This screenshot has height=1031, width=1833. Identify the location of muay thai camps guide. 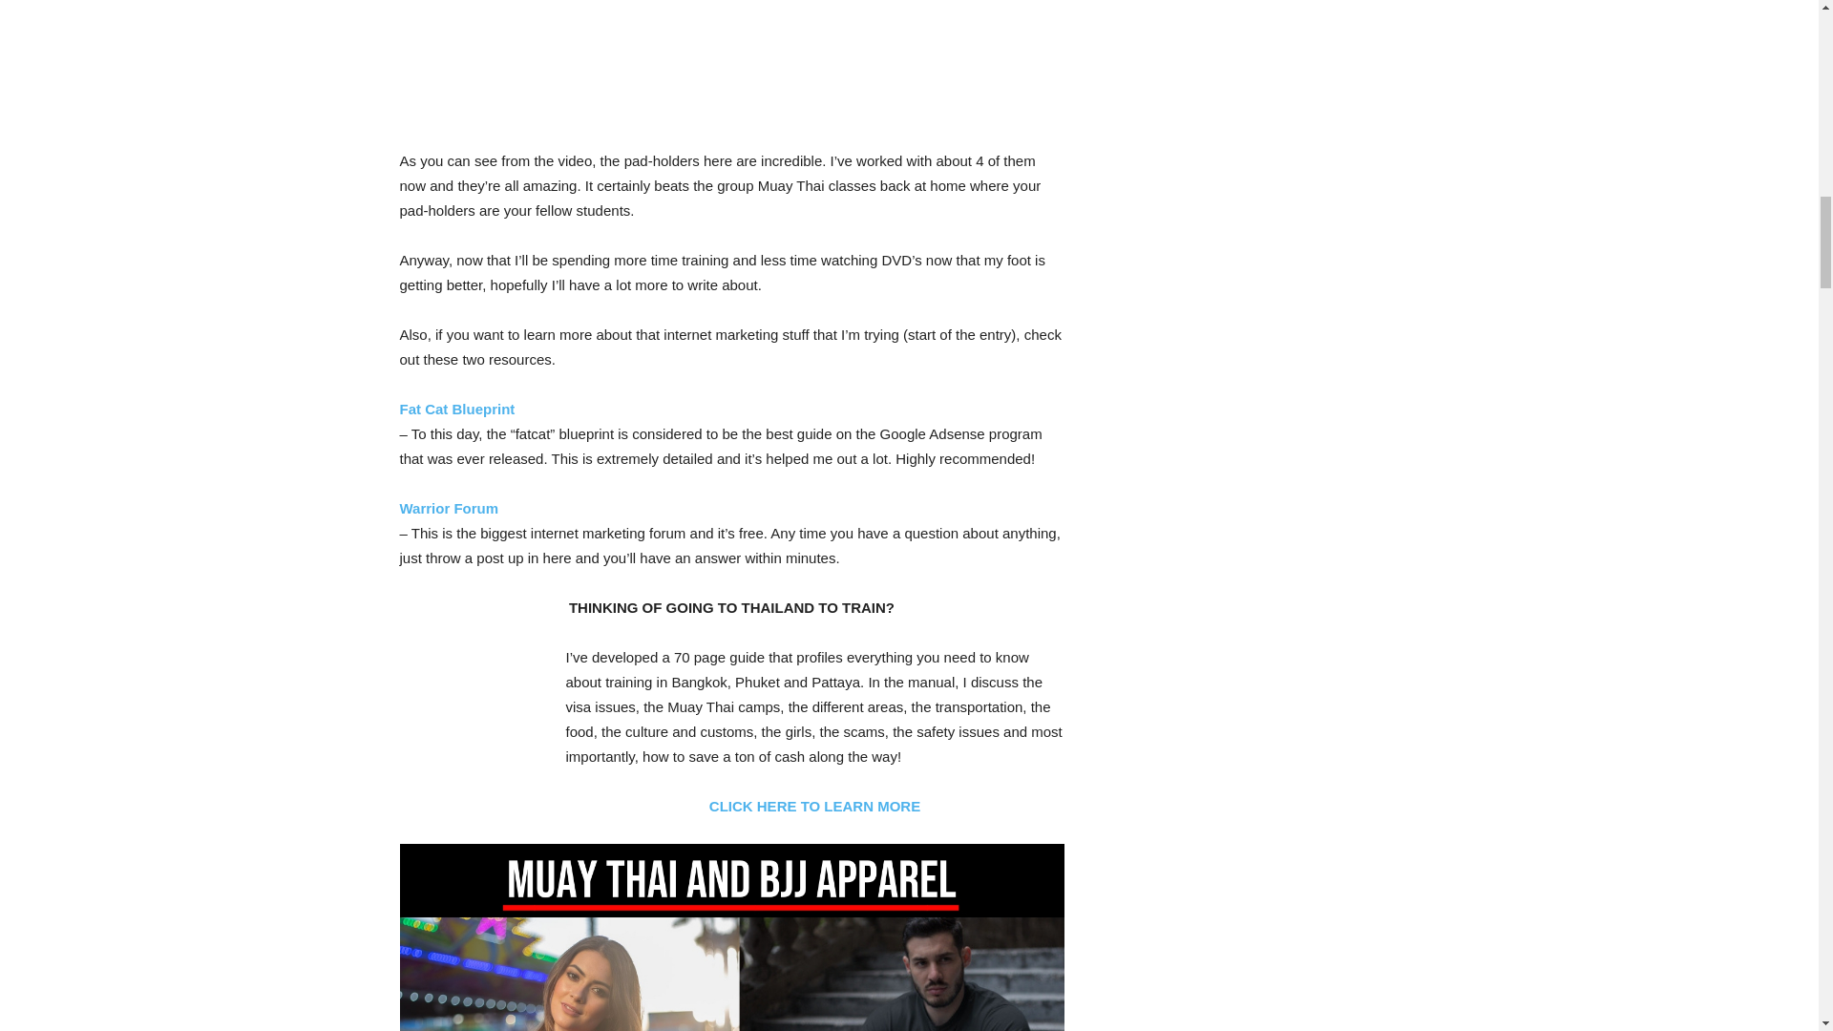
(471, 722).